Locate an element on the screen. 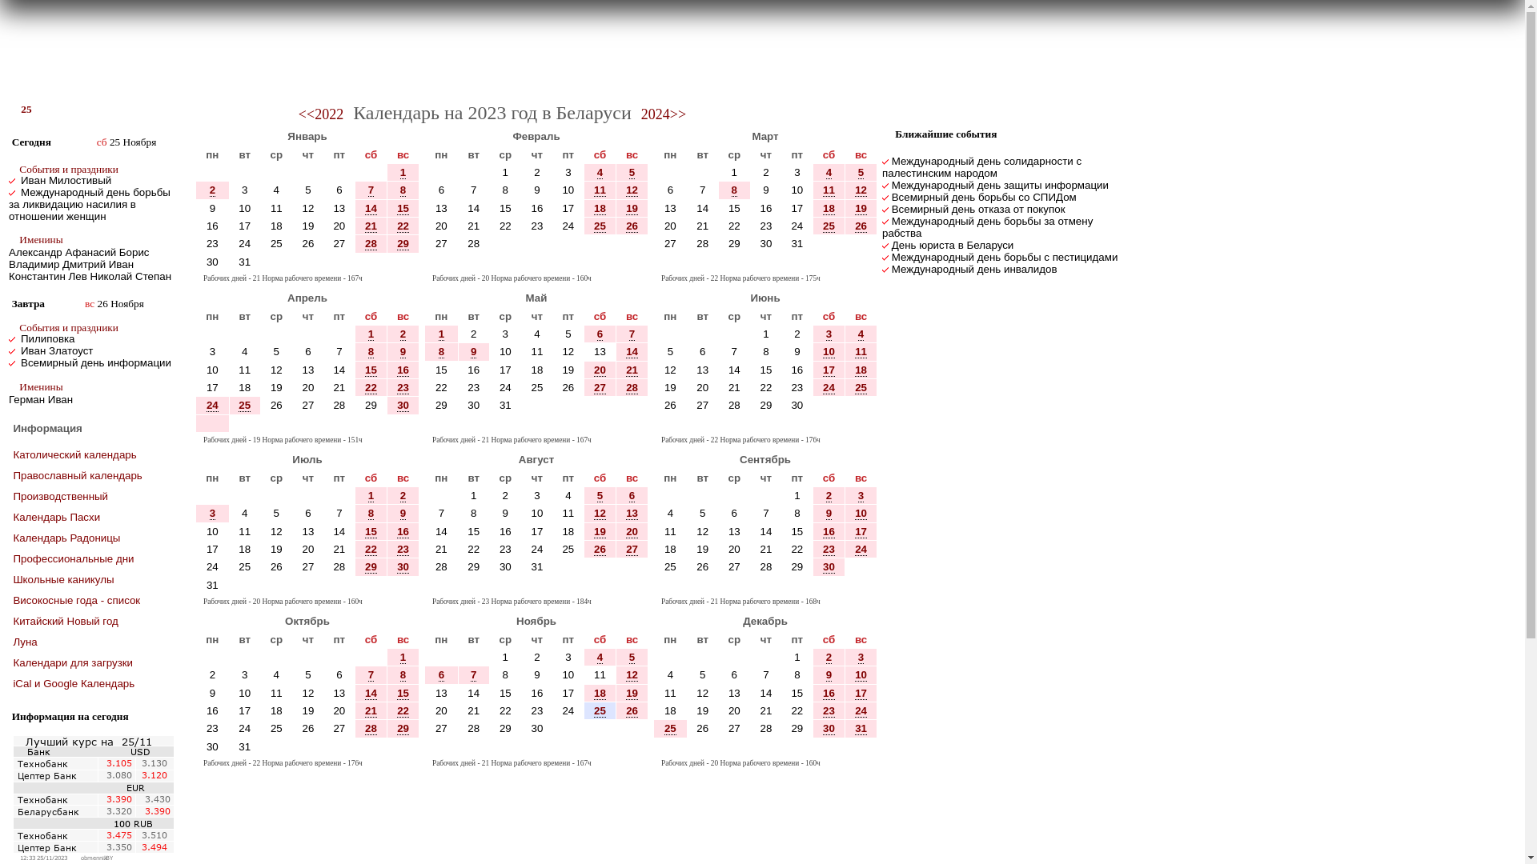 Image resolution: width=1537 pixels, height=864 pixels. 26 is located at coordinates (568, 387).